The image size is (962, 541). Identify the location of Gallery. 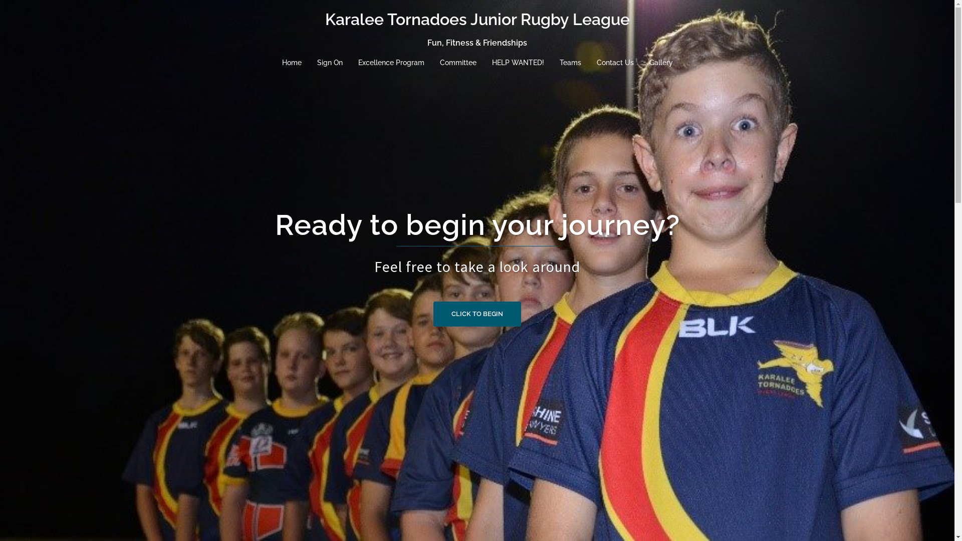
(661, 63).